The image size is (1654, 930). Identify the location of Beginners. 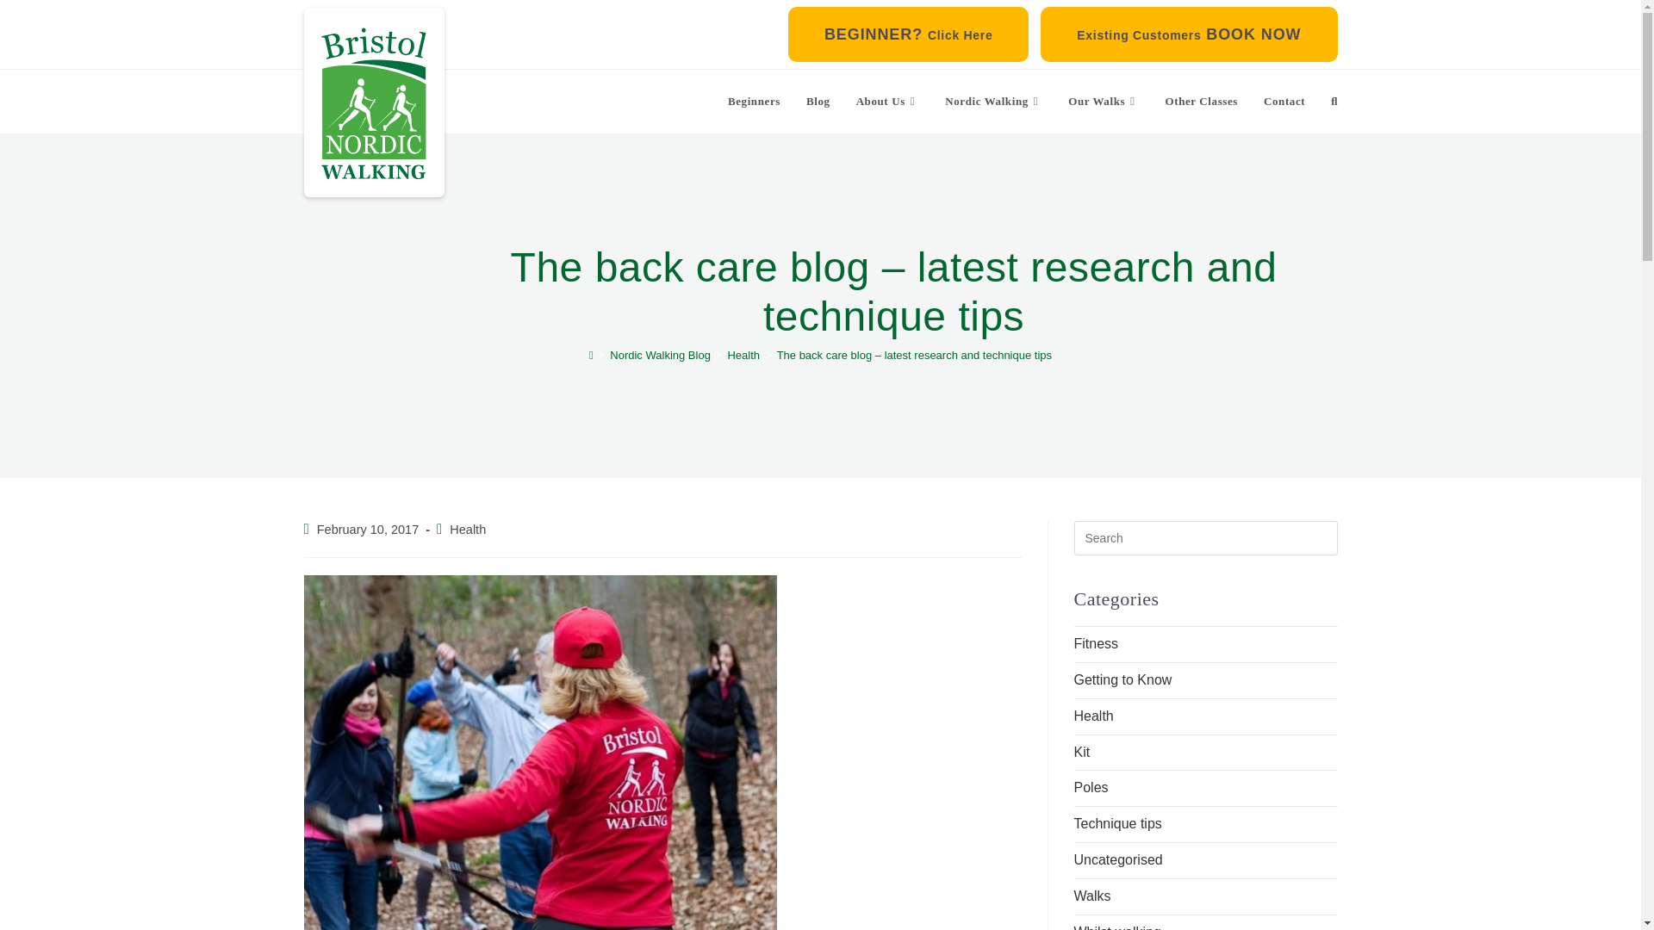
(754, 102).